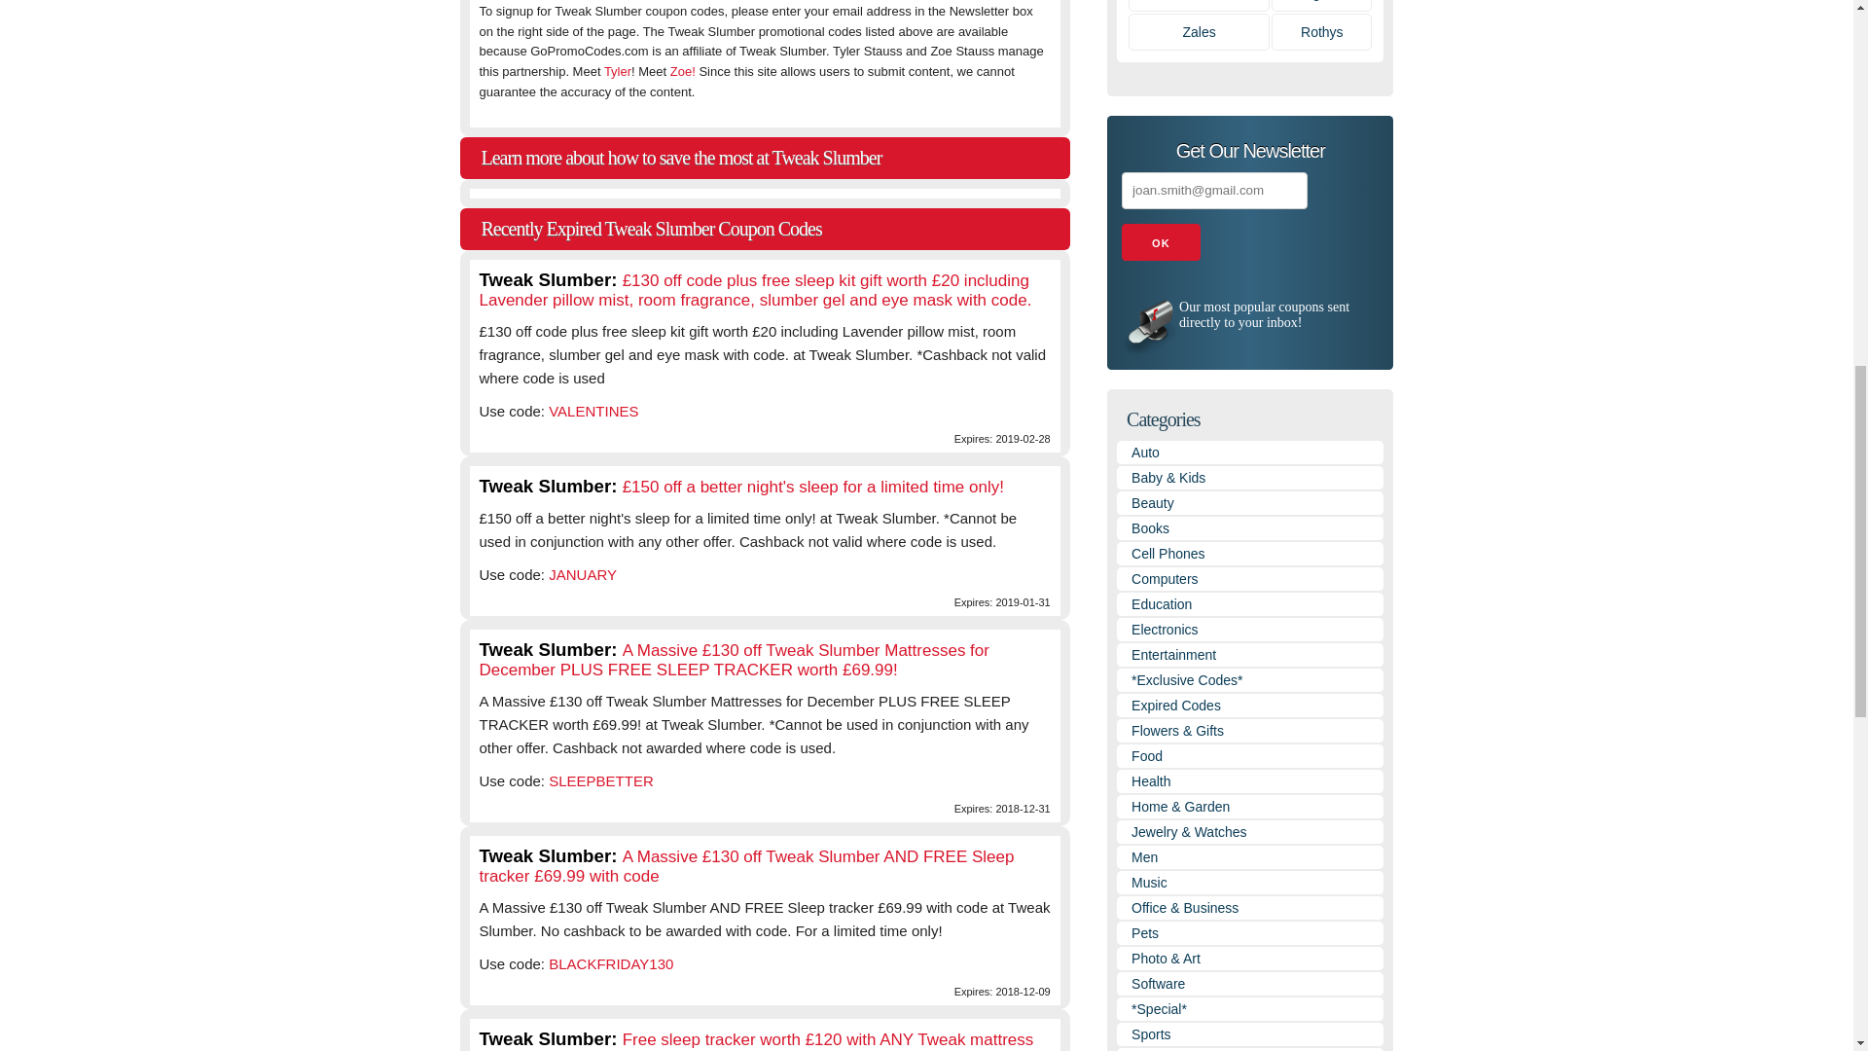 The height and width of the screenshot is (1051, 1868). I want to click on SLEEPBETTER, so click(601, 780).